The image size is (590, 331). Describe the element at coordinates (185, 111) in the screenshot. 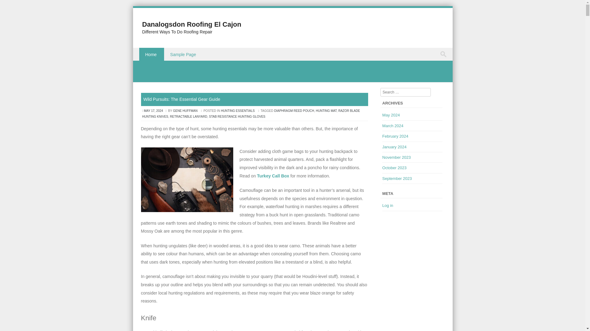

I see `GENE HUFFMAN` at that location.